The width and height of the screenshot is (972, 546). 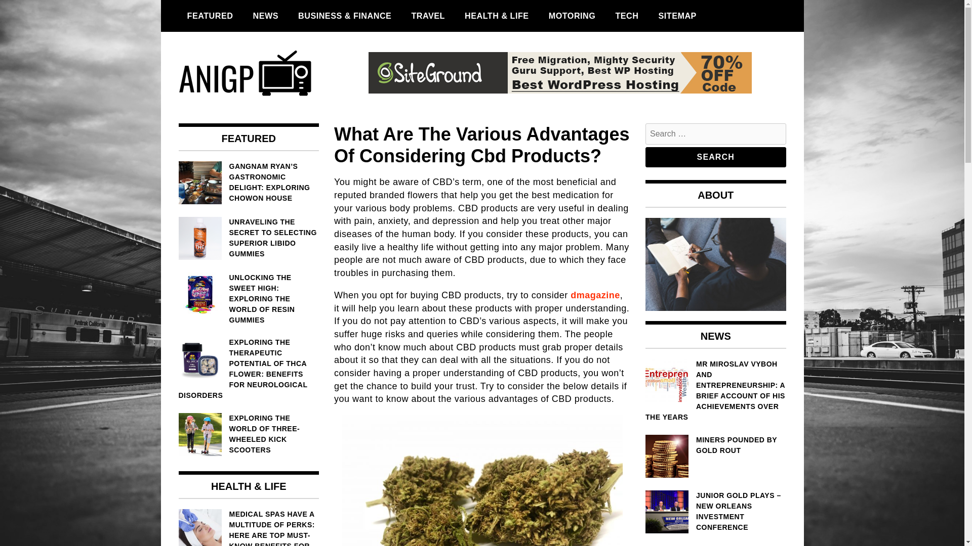 I want to click on NEWS, so click(x=265, y=16).